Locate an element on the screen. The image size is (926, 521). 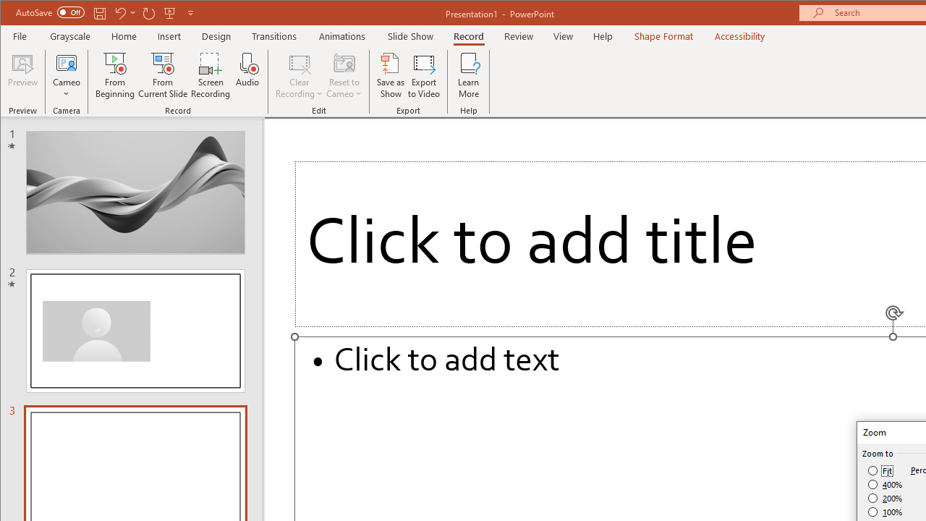
Screen Recording is located at coordinates (211, 75).